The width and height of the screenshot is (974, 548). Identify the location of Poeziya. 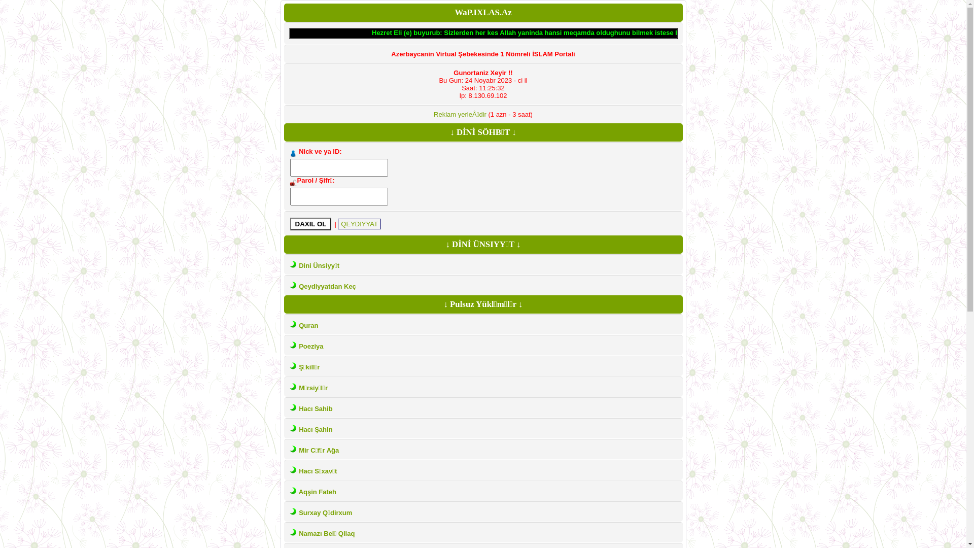
(311, 346).